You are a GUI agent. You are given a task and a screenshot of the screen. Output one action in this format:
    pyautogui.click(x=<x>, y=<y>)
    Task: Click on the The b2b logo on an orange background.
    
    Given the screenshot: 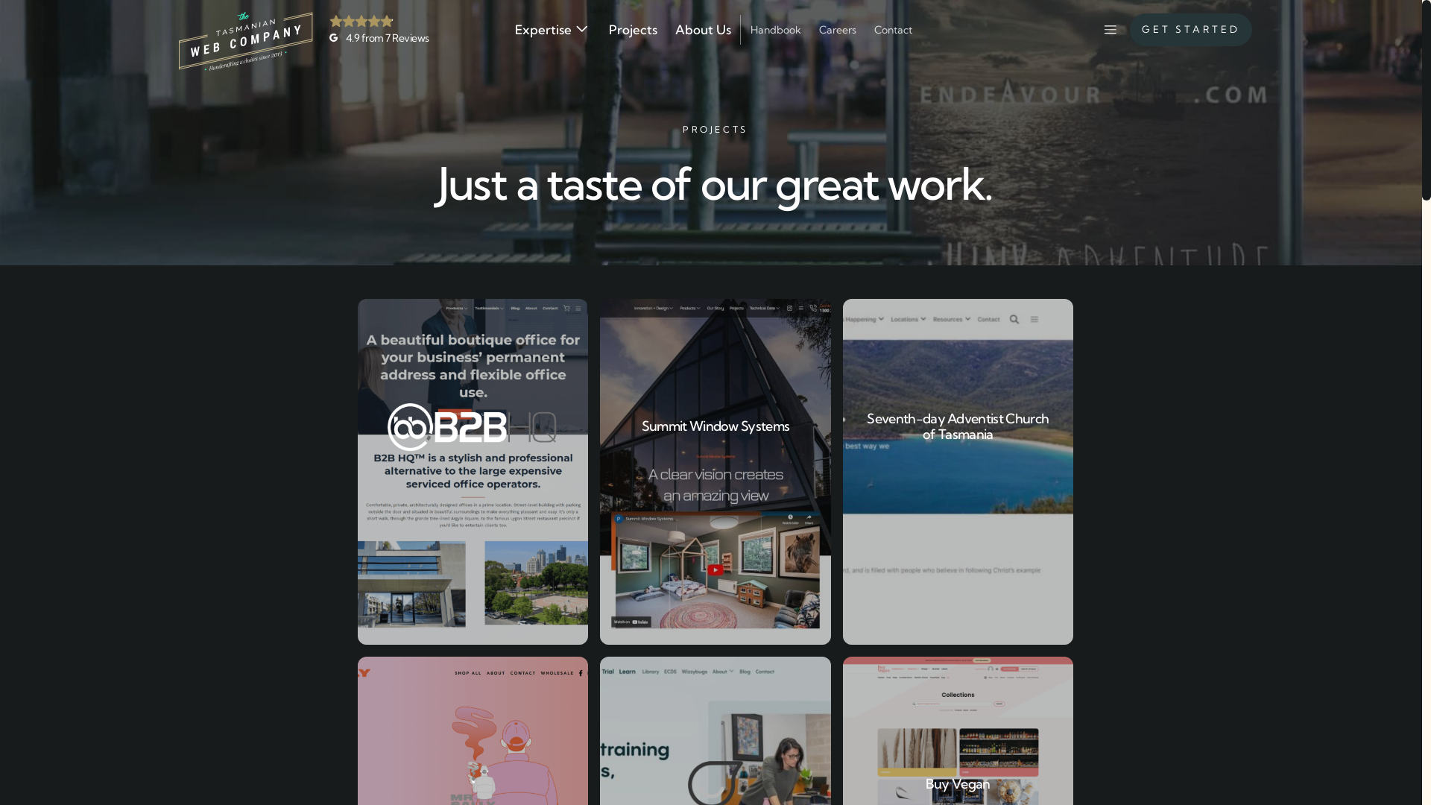 What is the action you would take?
    pyautogui.click(x=473, y=427)
    